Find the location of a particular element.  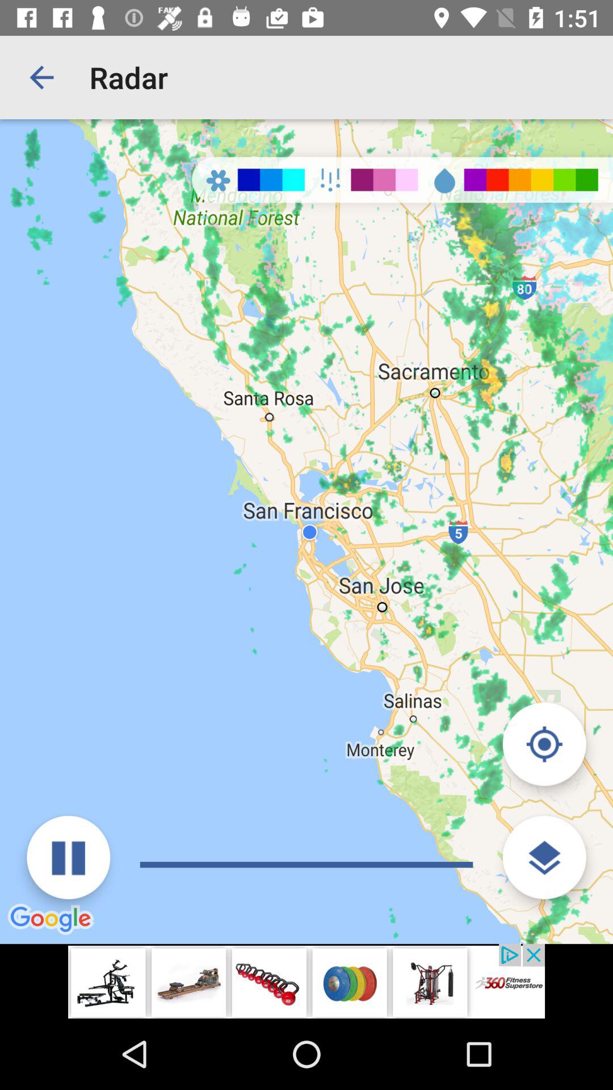

return to current location is located at coordinates (544, 744).